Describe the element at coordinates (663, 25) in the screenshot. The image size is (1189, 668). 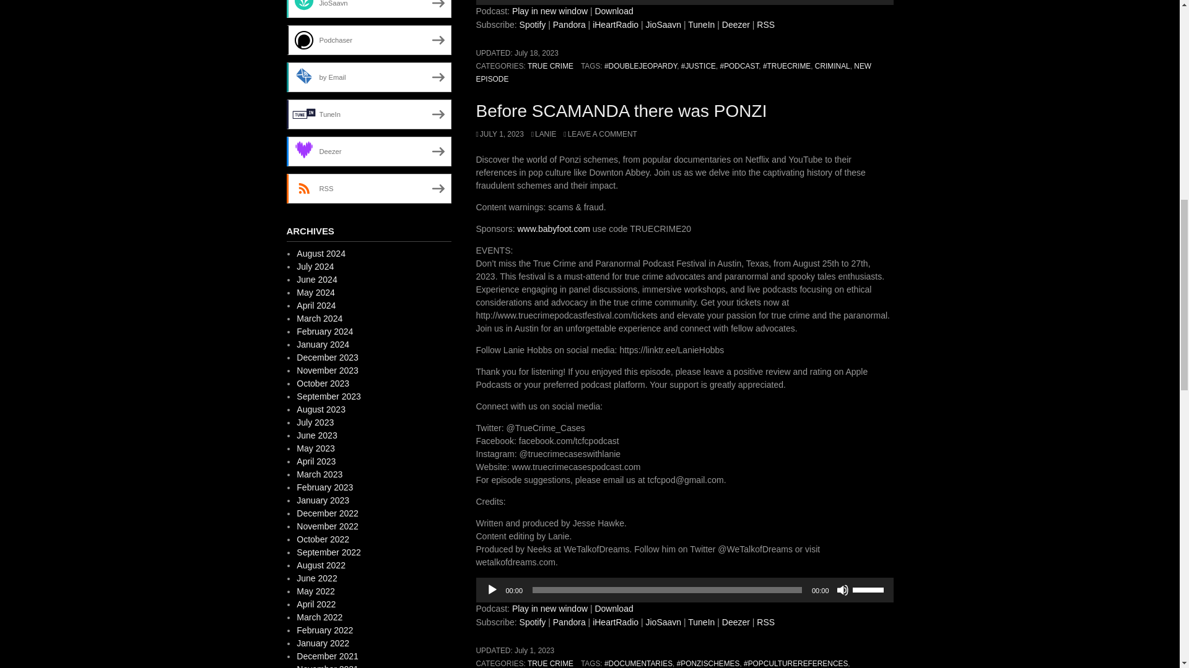
I see `Subscribe on JioSaavn` at that location.